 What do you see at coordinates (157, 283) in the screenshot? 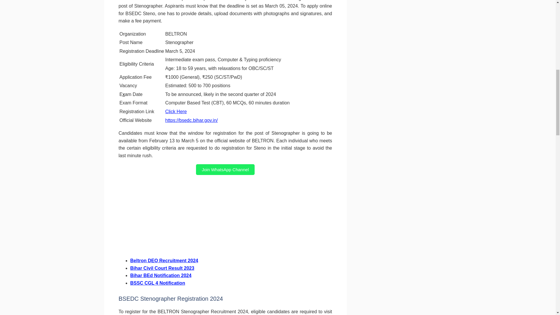
I see `BSSC CGL 4 Notification` at bounding box center [157, 283].